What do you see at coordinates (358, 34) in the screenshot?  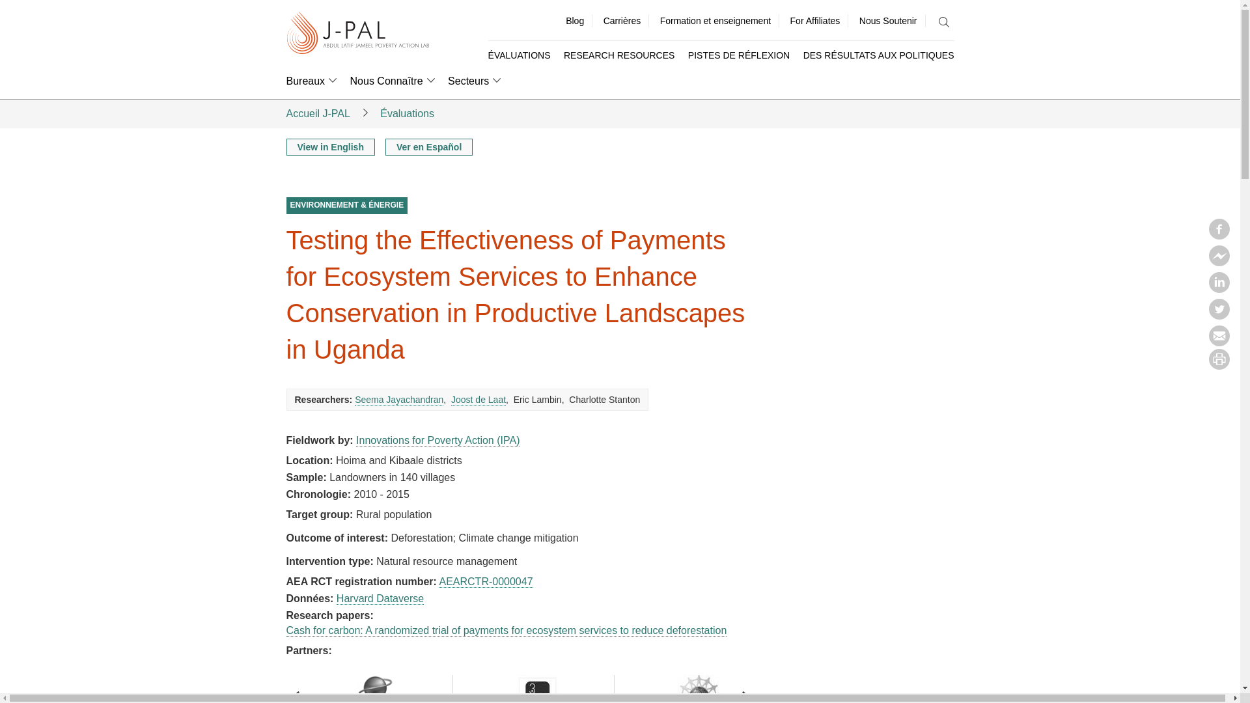 I see `J-PAL` at bounding box center [358, 34].